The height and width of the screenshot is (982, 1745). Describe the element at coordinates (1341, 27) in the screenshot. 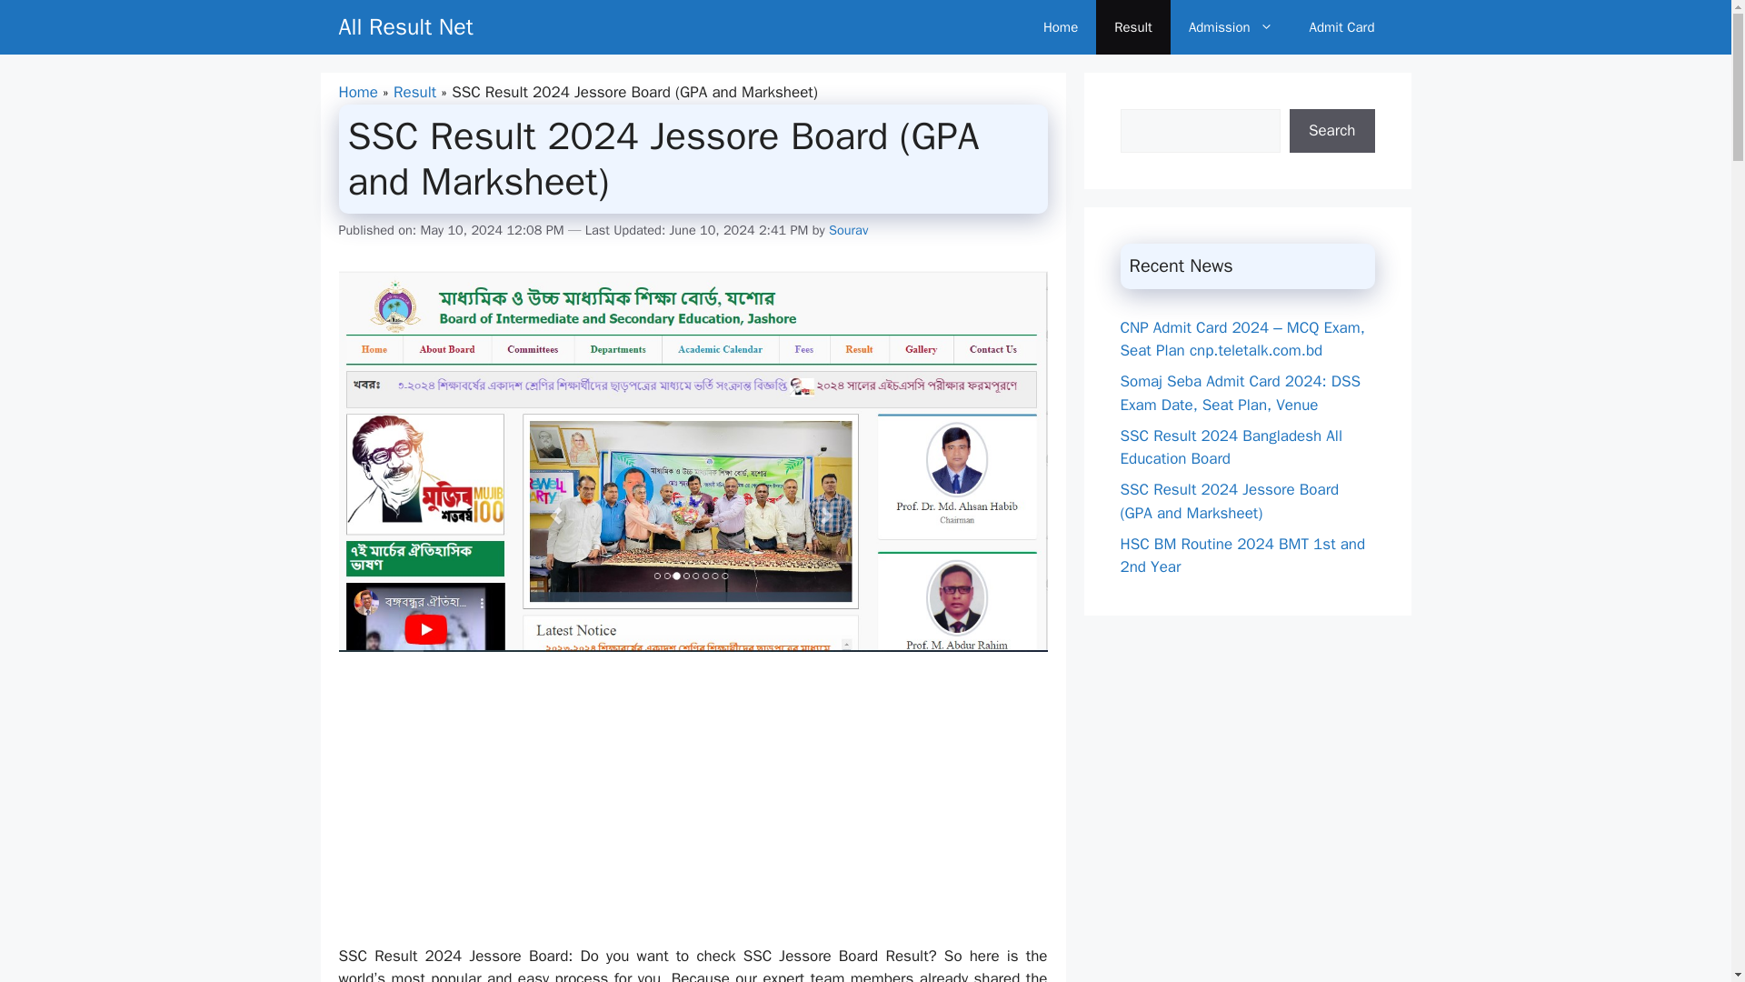

I see `Admit Card` at that location.